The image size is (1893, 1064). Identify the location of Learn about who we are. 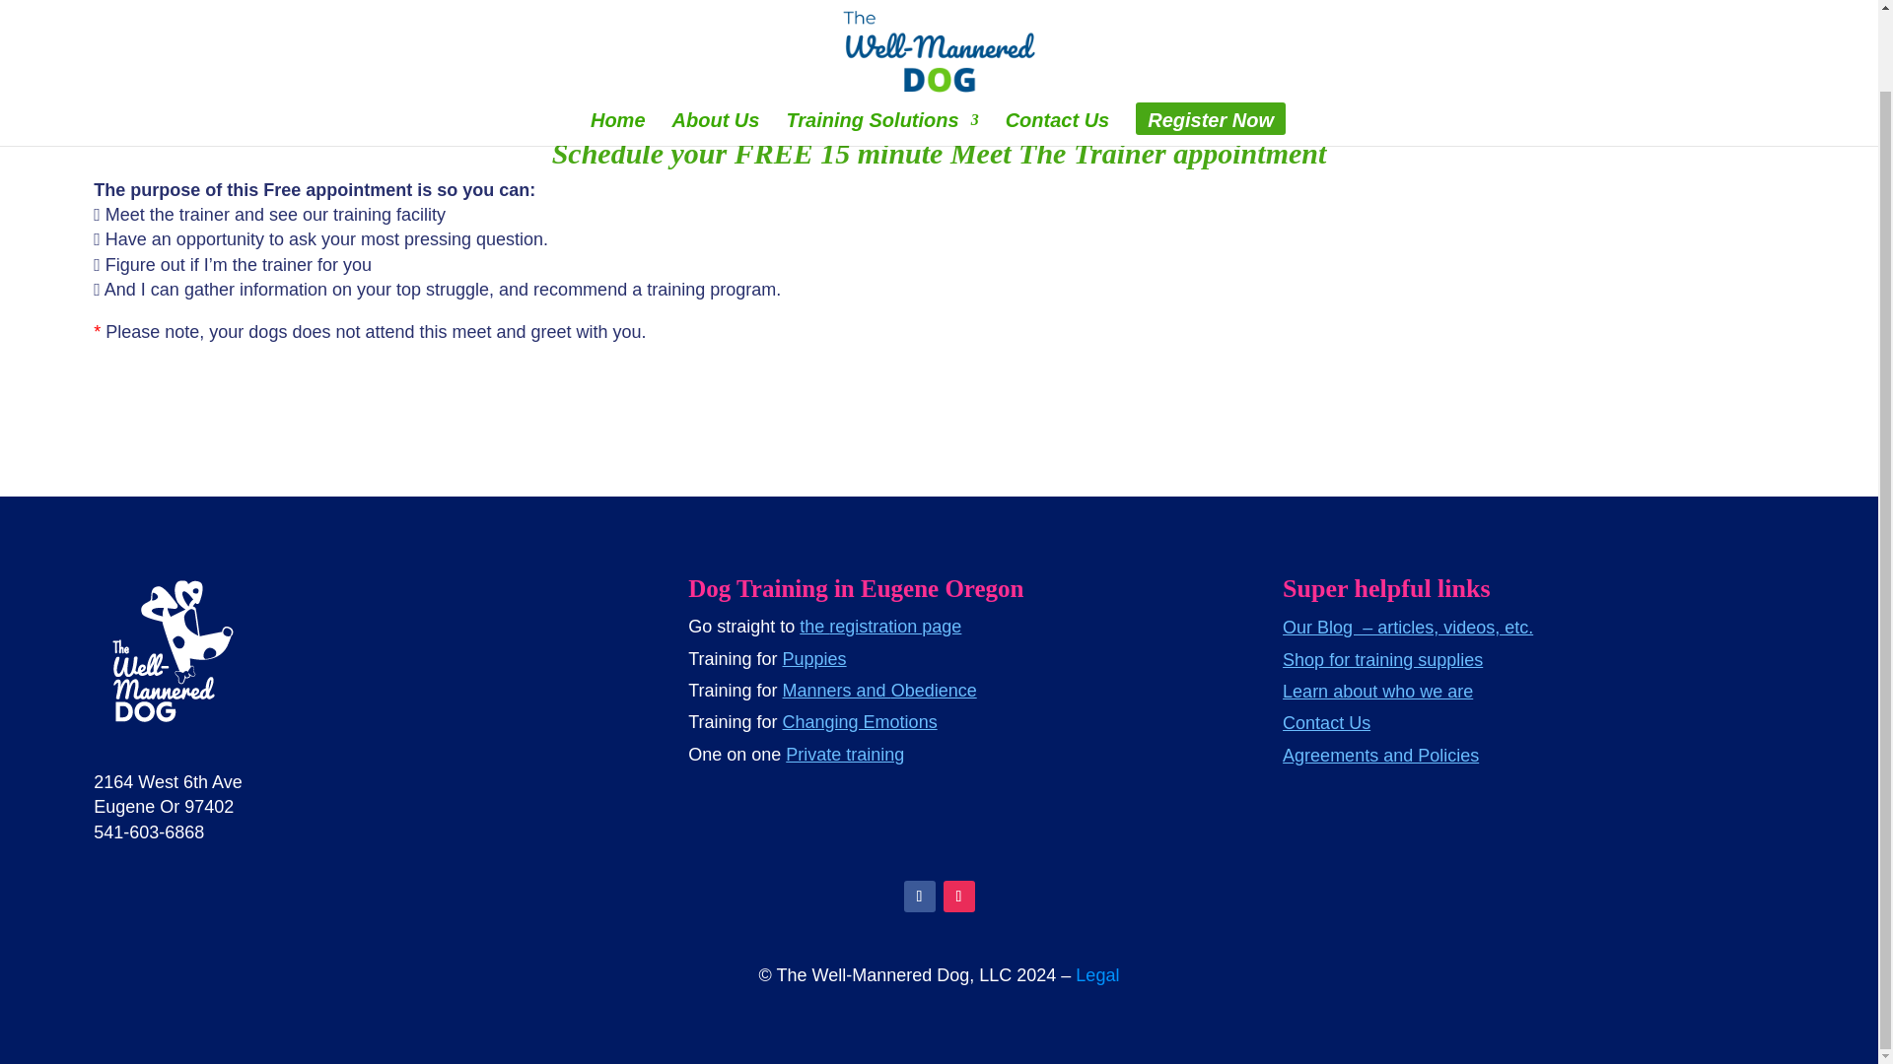
(1377, 692).